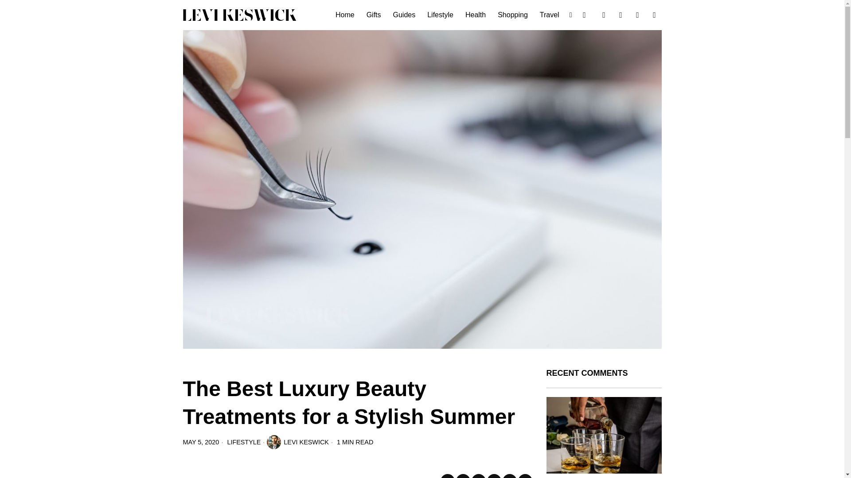 This screenshot has width=851, height=478. What do you see at coordinates (405, 15) in the screenshot?
I see `Guides` at bounding box center [405, 15].